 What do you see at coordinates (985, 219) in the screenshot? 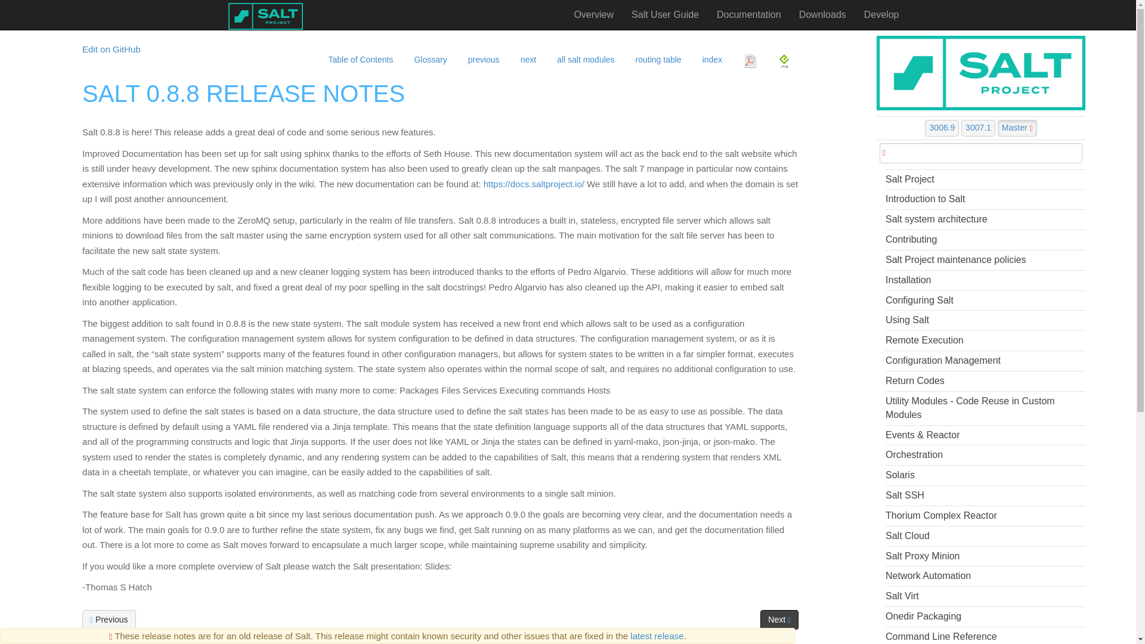
I see `Salt system architecture` at bounding box center [985, 219].